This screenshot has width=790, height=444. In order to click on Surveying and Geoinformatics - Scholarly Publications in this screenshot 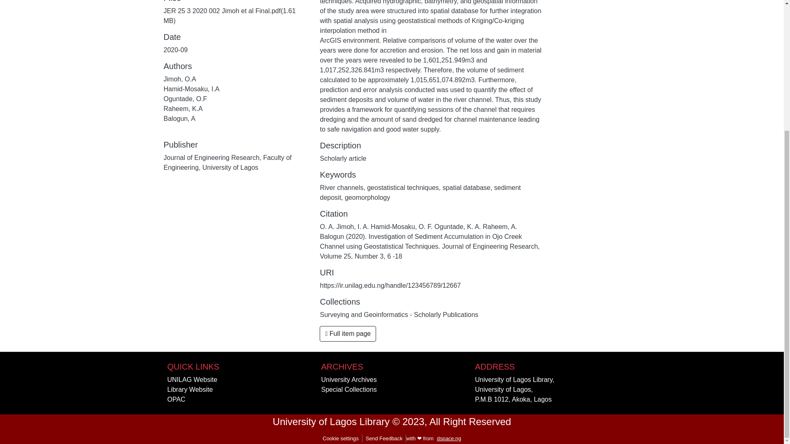, I will do `click(399, 315)`.